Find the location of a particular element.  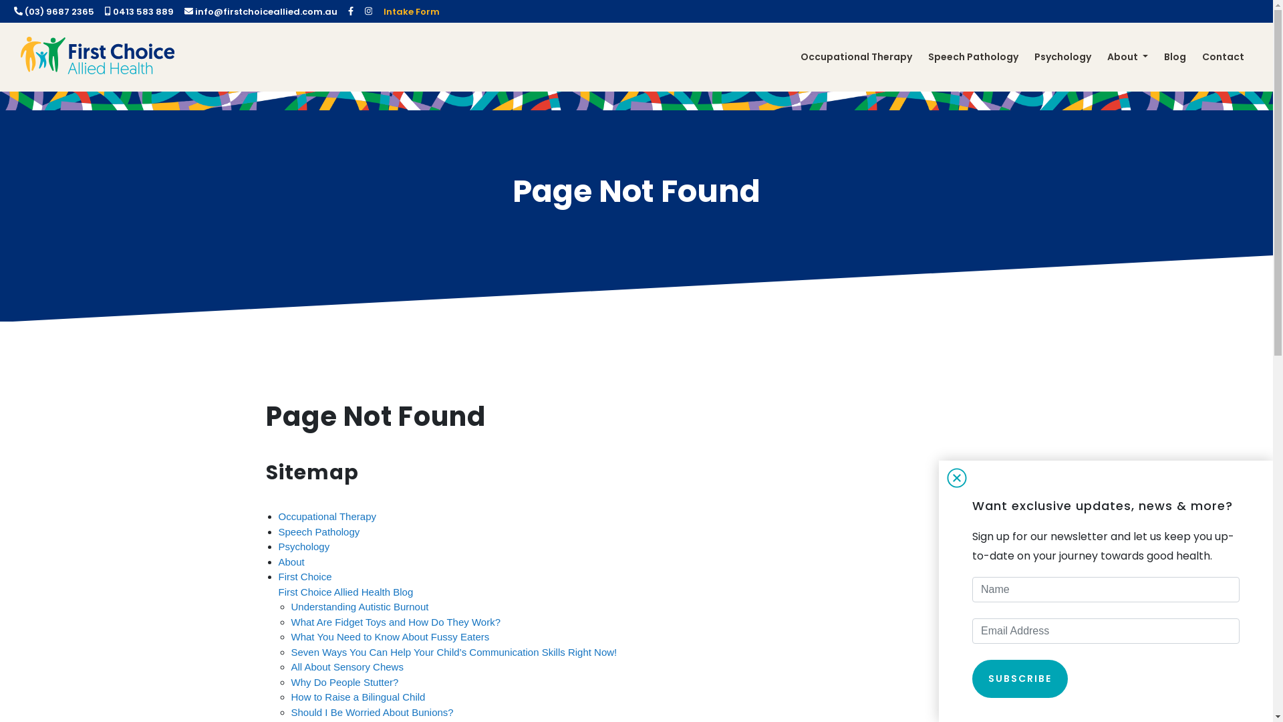

What Are Fidget Toys and How Do They Work? is located at coordinates (396, 622).